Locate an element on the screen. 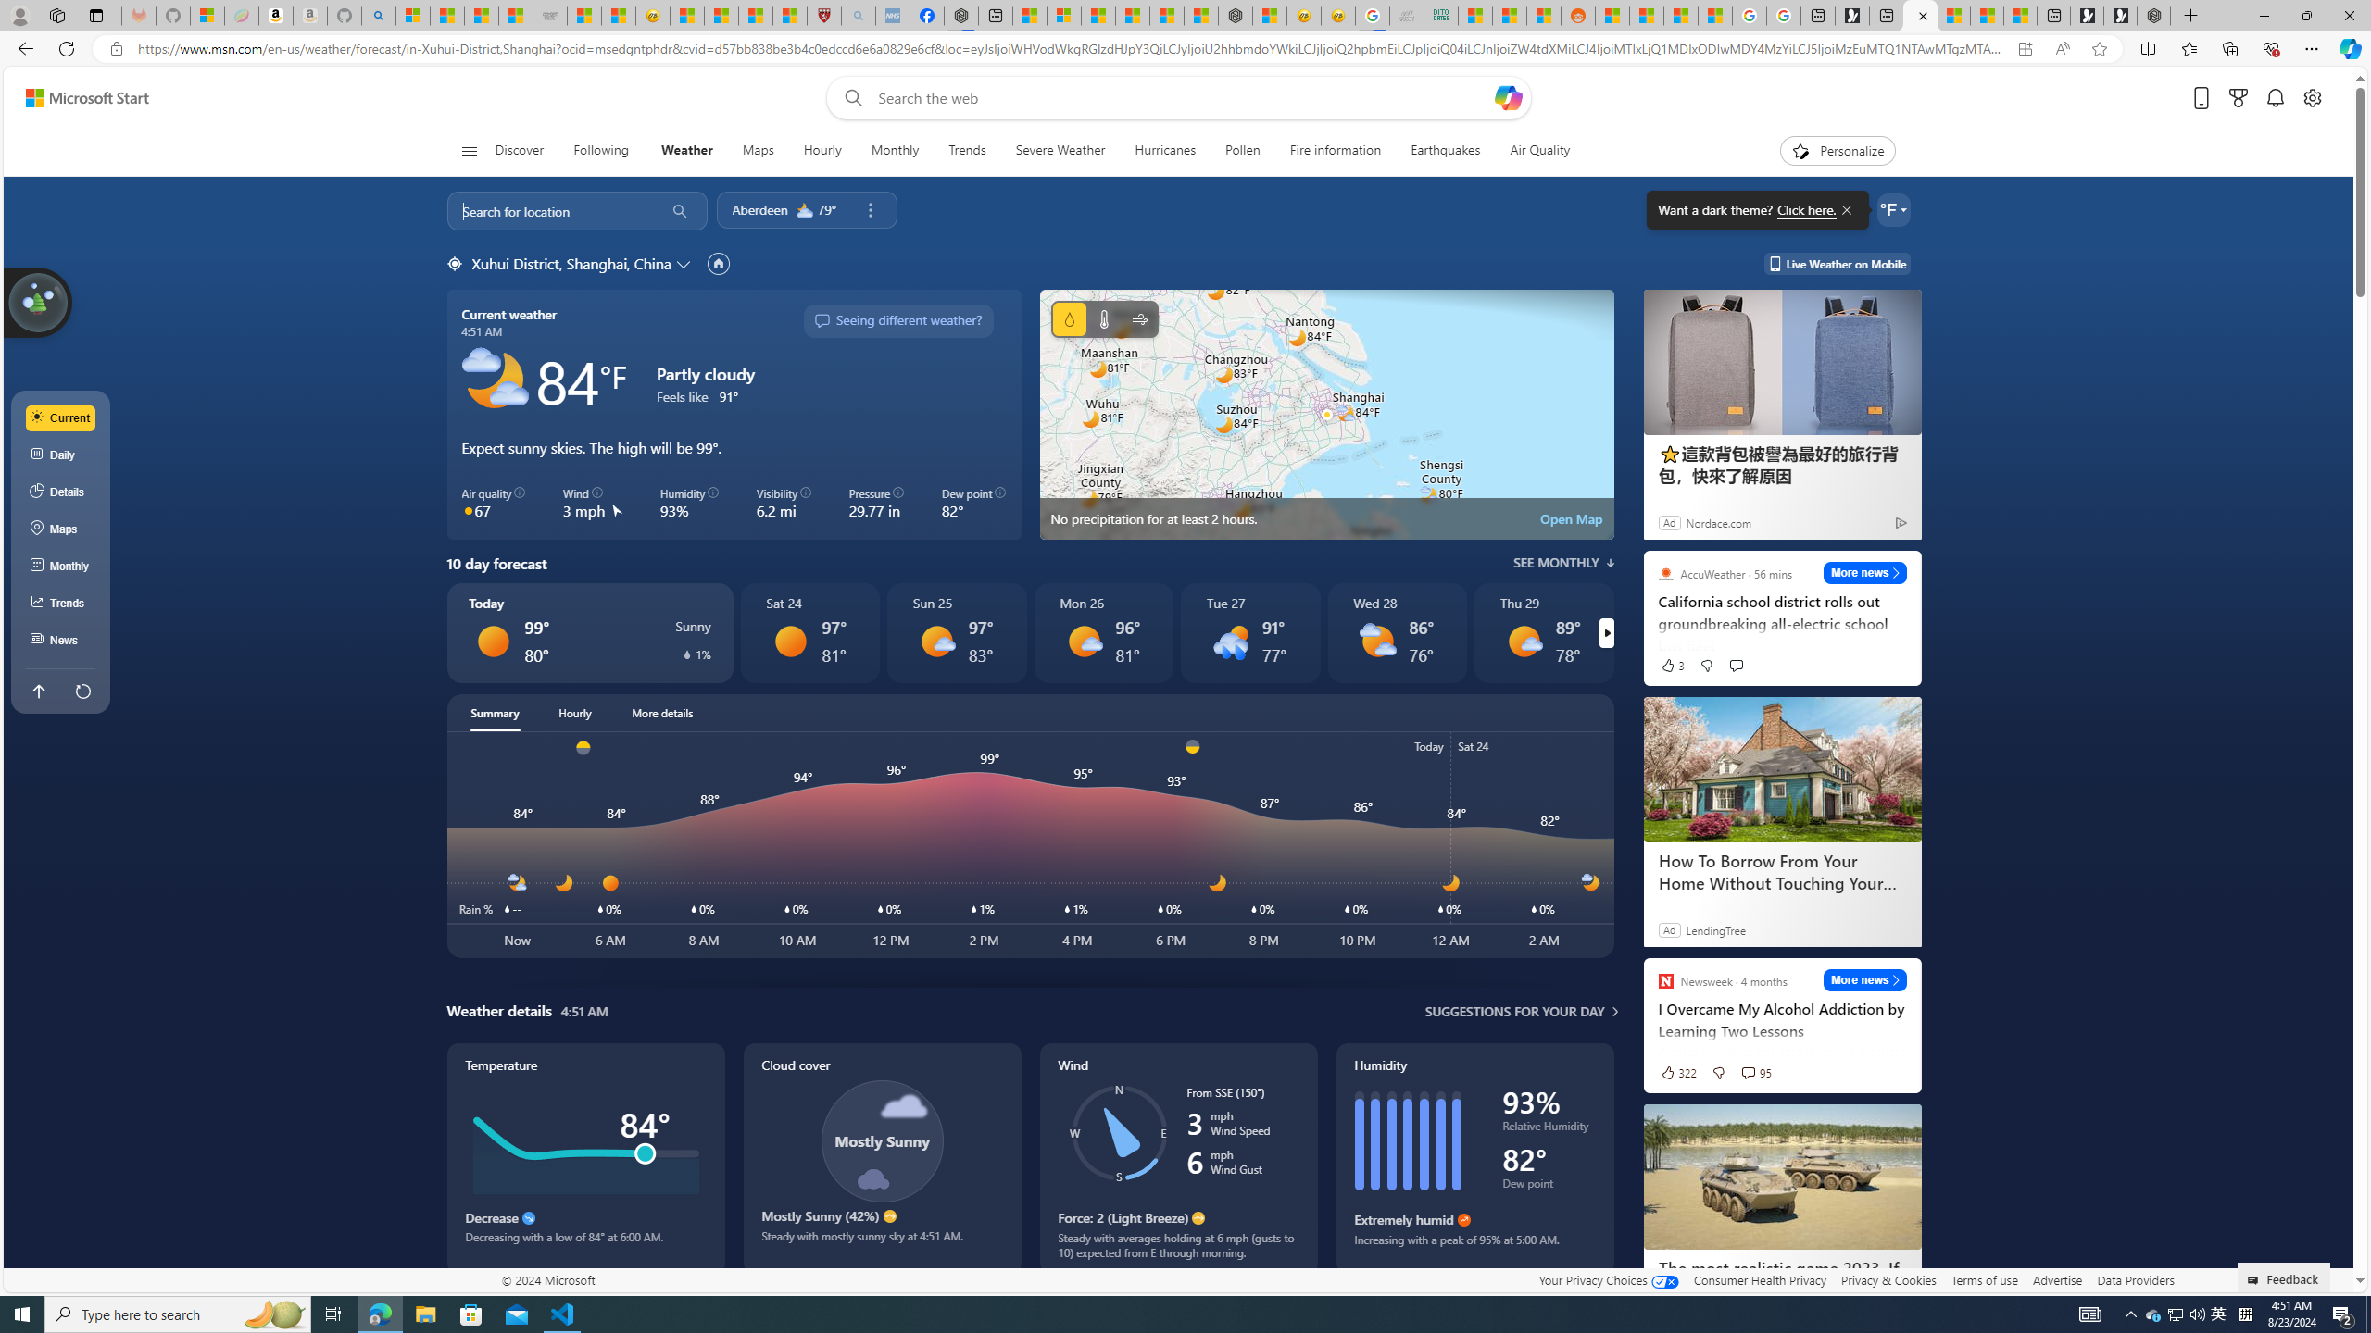 The image size is (2371, 1333). Change location is located at coordinates (685, 264).